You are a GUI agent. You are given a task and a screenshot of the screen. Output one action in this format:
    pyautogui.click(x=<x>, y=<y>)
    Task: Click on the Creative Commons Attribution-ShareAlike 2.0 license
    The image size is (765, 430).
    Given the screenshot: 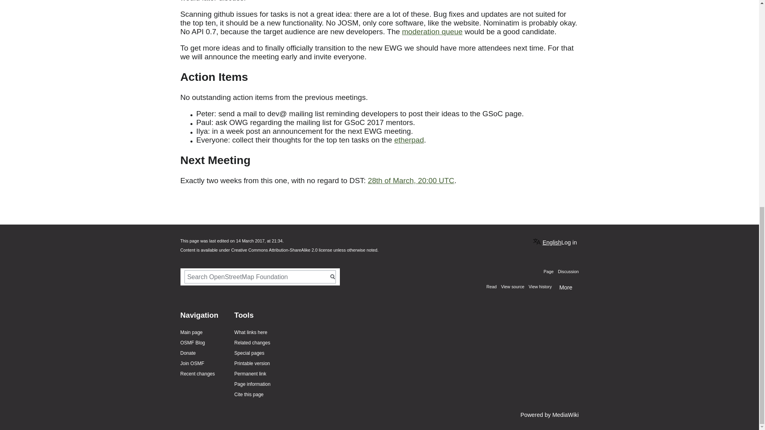 What is the action you would take?
    pyautogui.click(x=281, y=250)
    